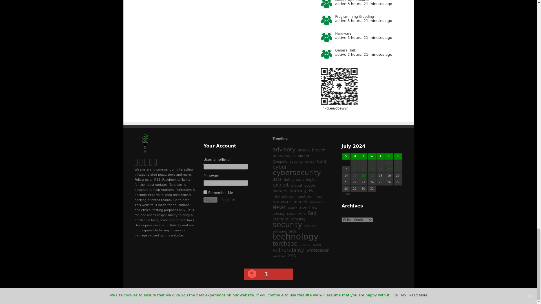  What do you see at coordinates (205, 192) in the screenshot?
I see `forever` at bounding box center [205, 192].